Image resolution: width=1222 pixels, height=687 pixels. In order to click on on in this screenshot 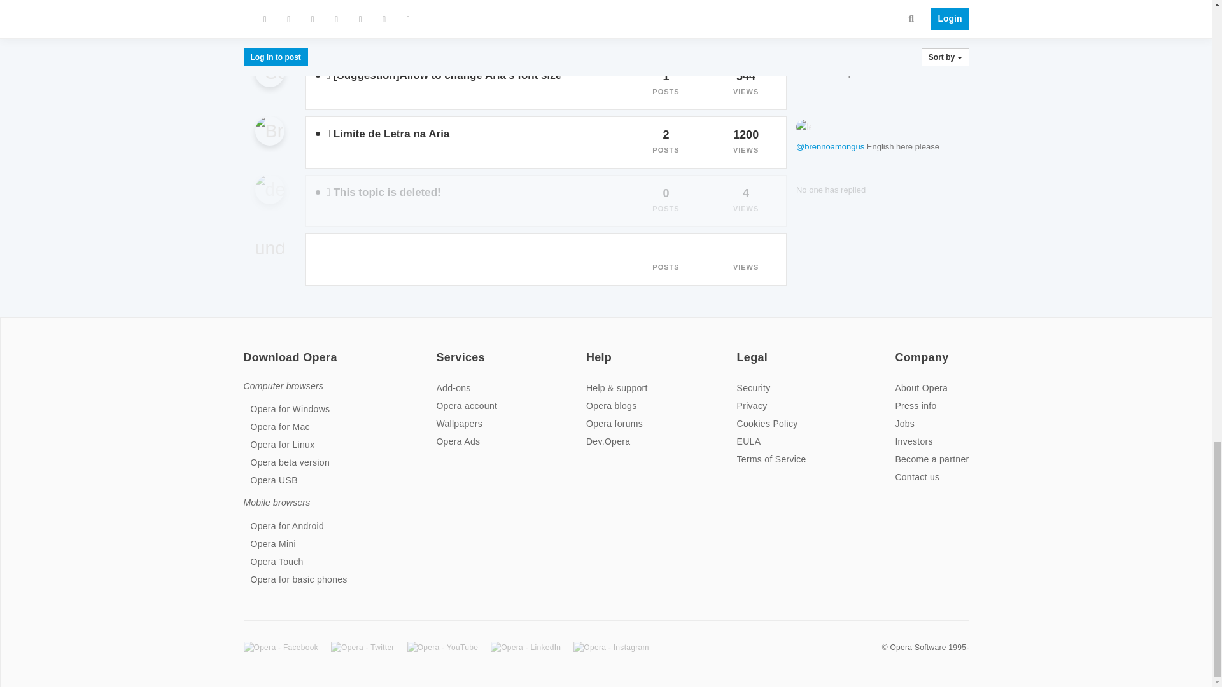, I will do `click(247, 349)`.